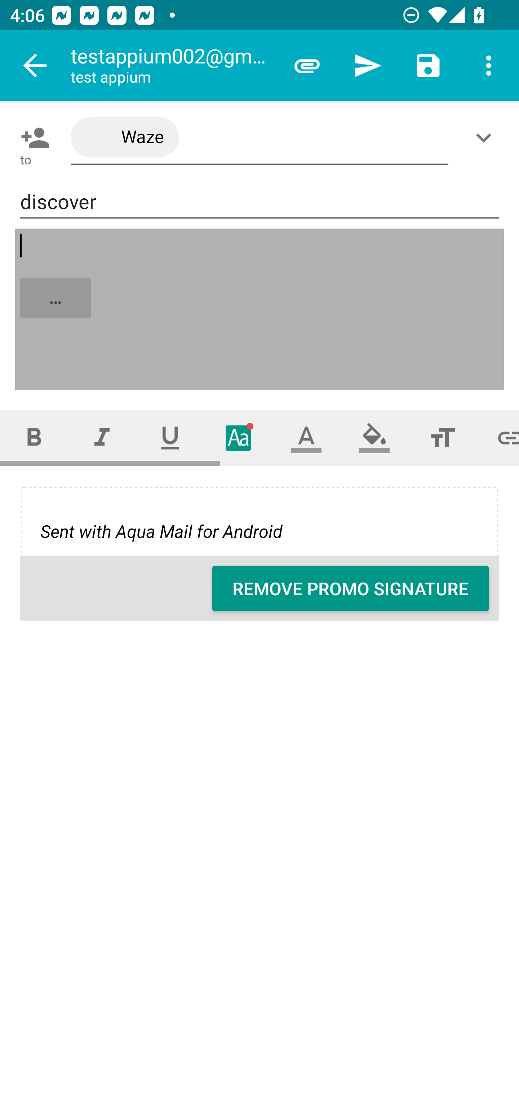 Image resolution: width=519 pixels, height=1096 pixels. I want to click on discover, so click(259, 202).